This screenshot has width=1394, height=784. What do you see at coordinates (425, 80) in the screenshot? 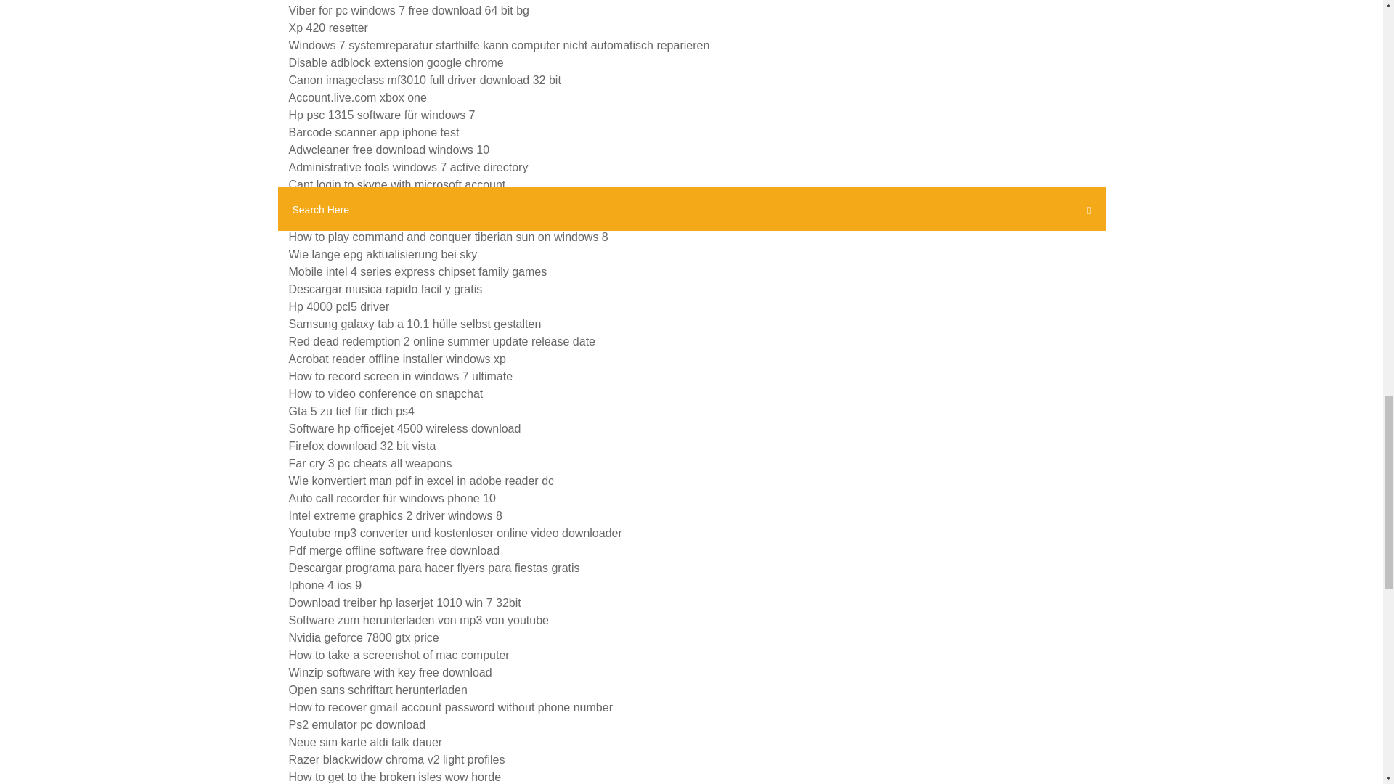
I see `Canon imageclass mf3010 full driver download 32 bit` at bounding box center [425, 80].